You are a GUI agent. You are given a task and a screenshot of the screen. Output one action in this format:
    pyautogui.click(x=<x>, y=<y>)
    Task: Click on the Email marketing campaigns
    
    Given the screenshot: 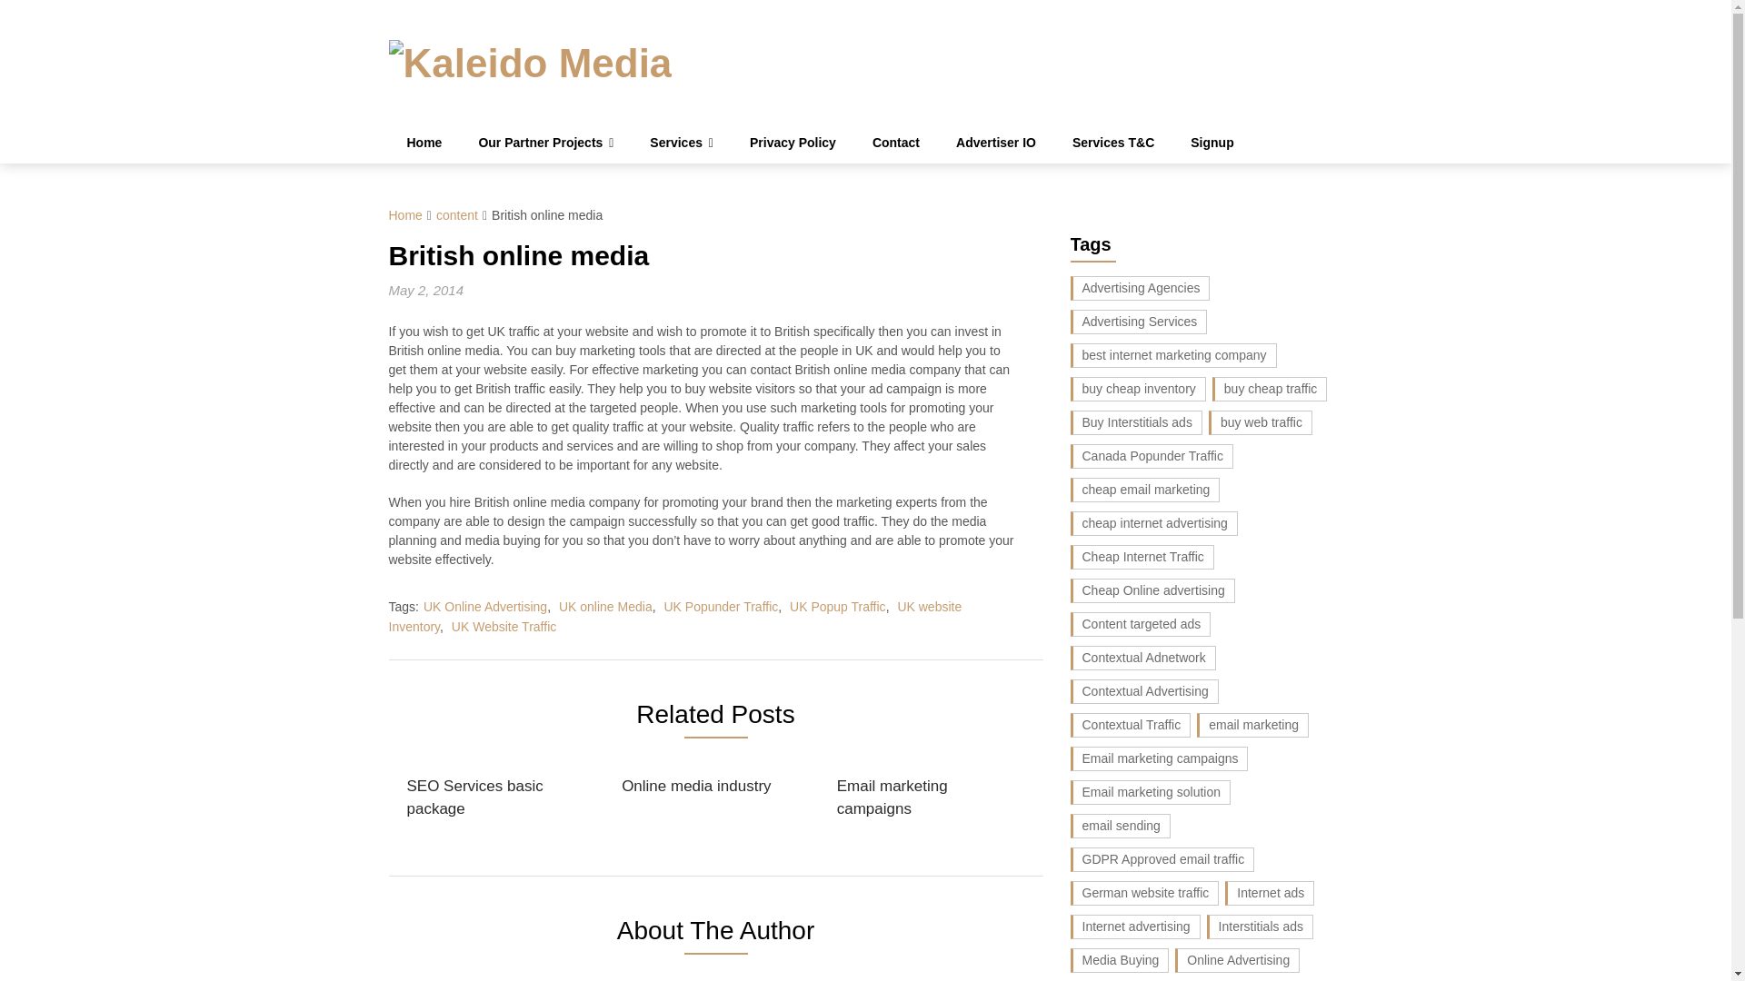 What is the action you would take?
    pyautogui.click(x=928, y=798)
    